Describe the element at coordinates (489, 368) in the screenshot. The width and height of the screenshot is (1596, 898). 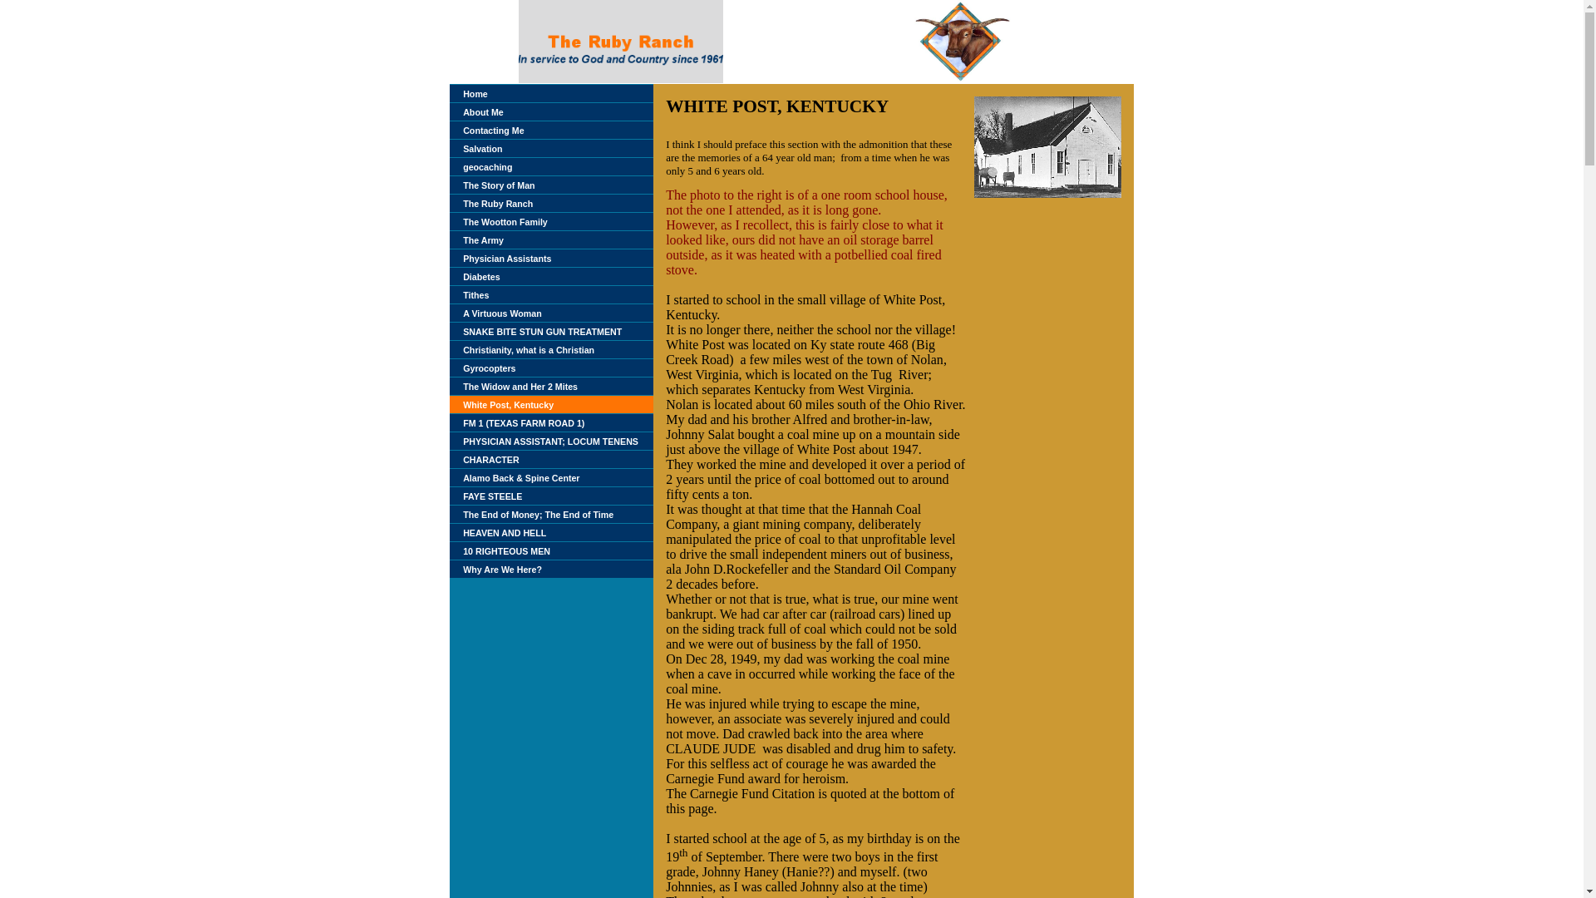
I see `Gyrocopters` at that location.